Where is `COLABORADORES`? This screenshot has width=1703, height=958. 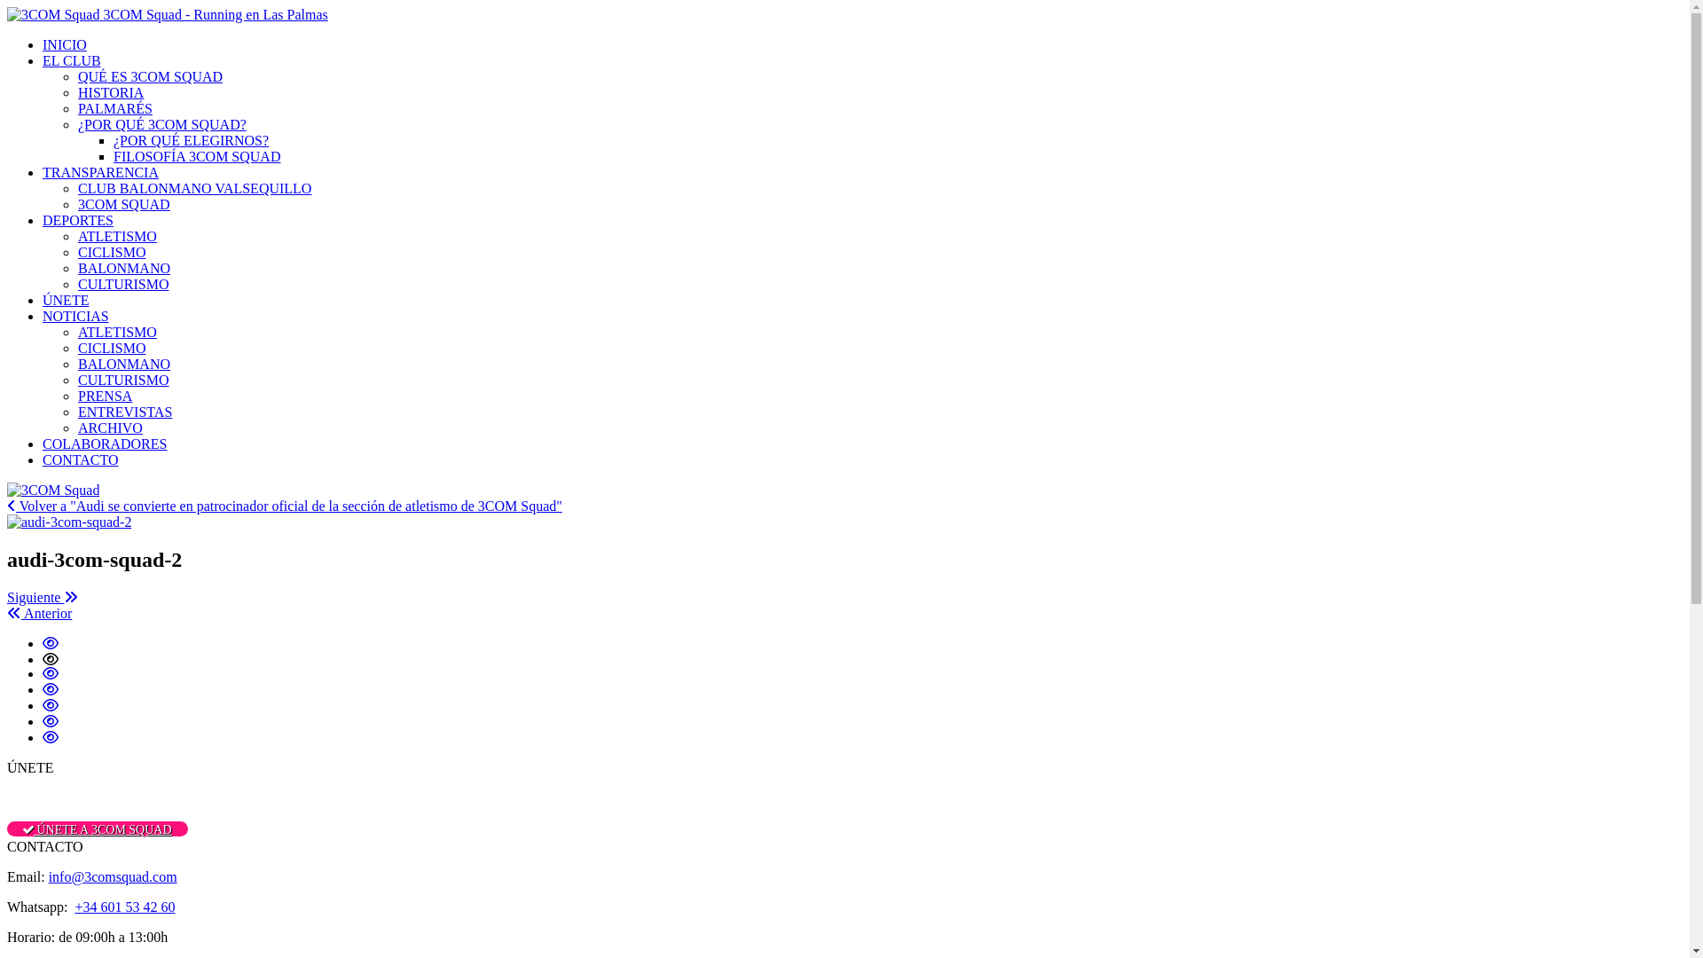 COLABORADORES is located at coordinates (105, 444).